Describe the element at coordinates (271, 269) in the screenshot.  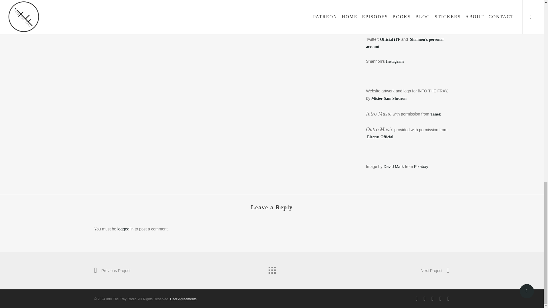
I see `Back to all projects` at that location.